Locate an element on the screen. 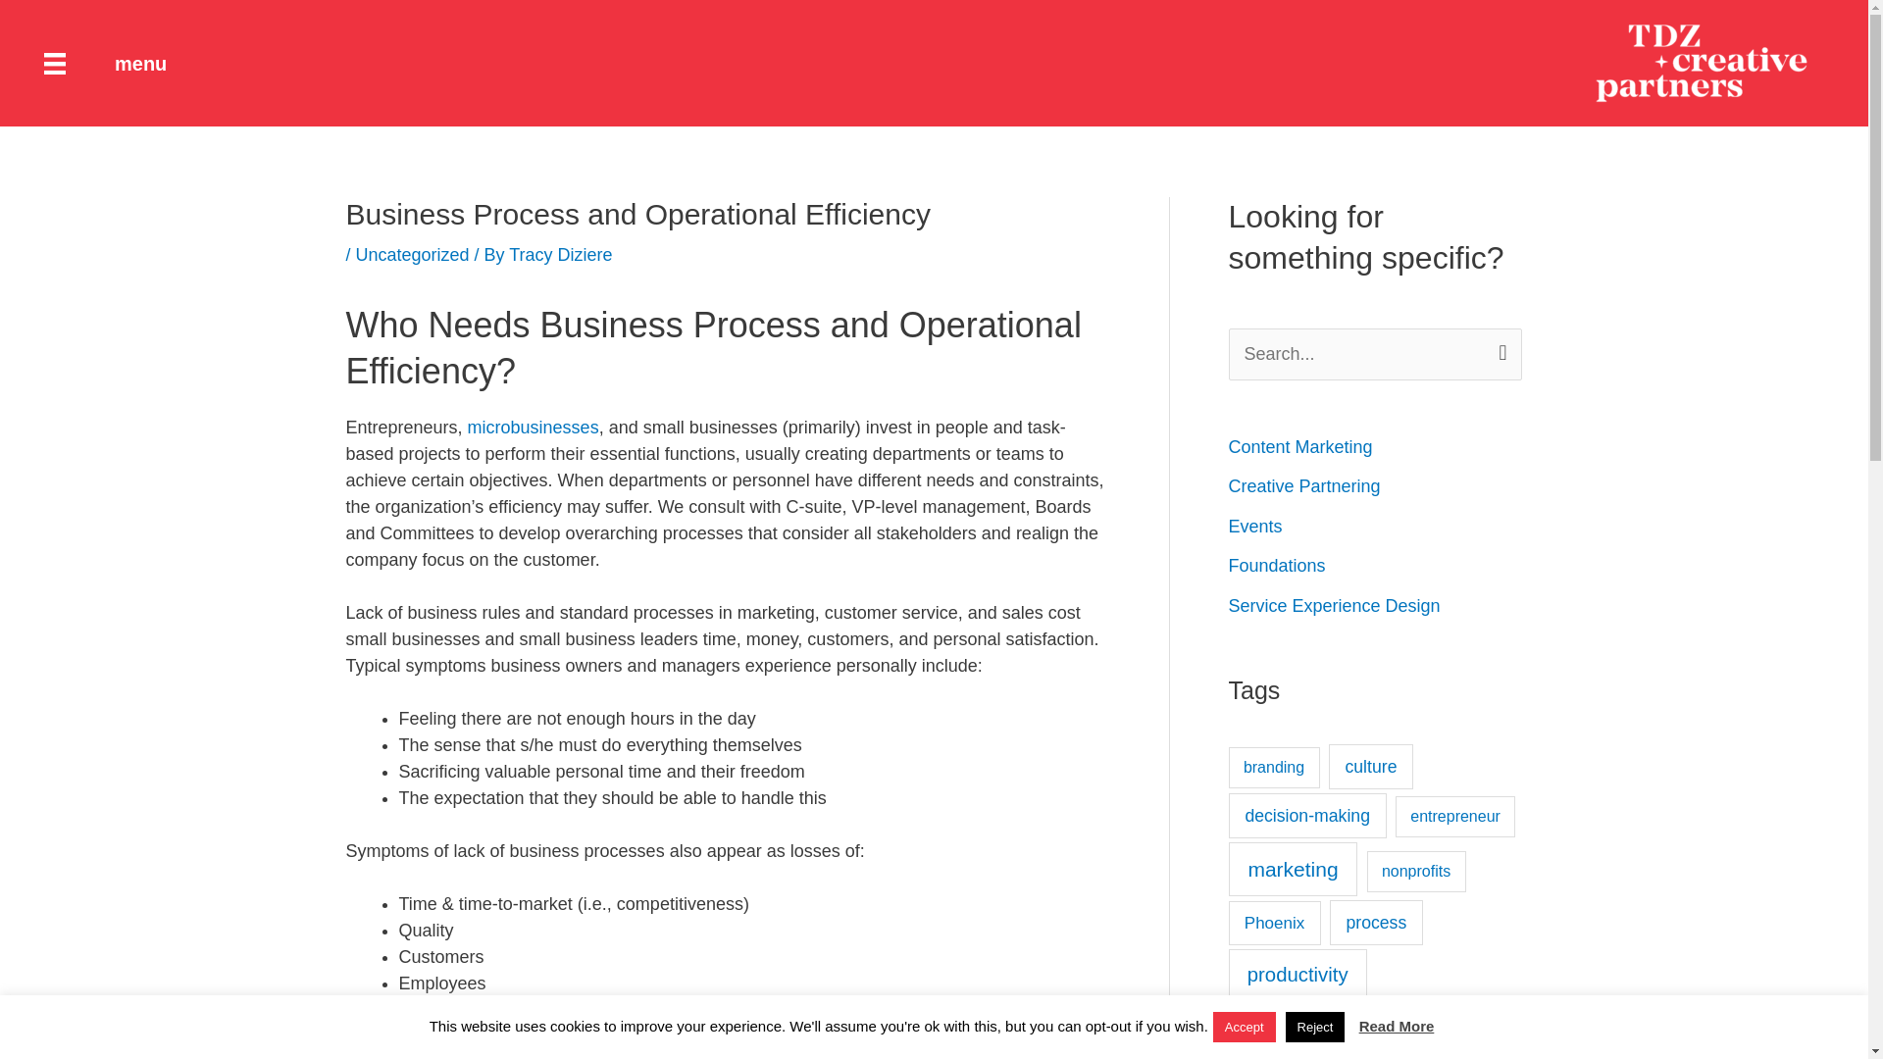 The width and height of the screenshot is (1883, 1059). Phoenix is located at coordinates (1273, 924).